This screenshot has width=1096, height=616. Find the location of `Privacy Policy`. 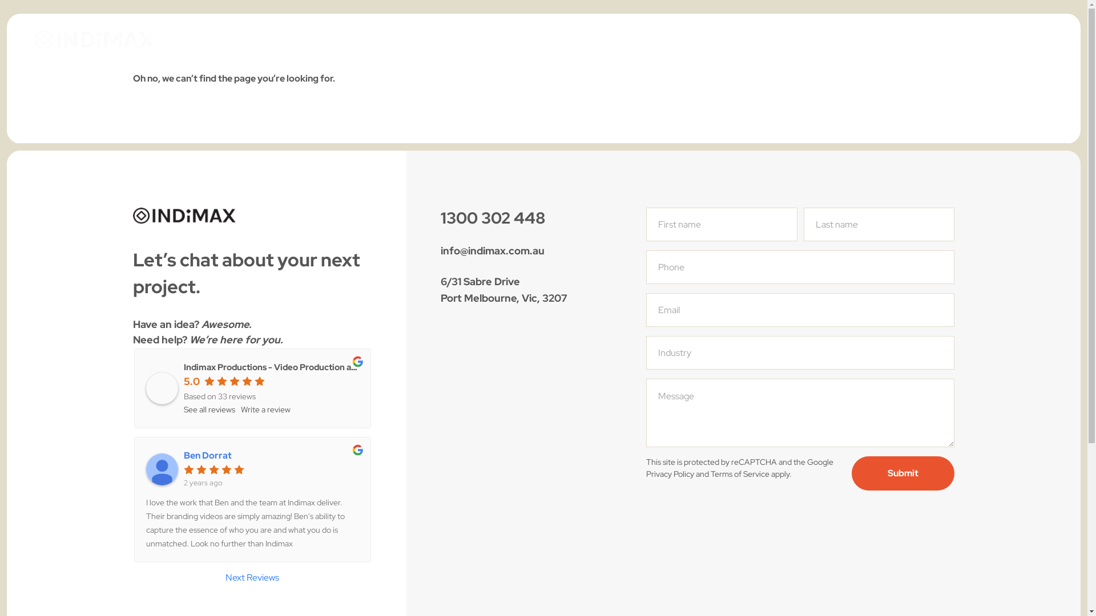

Privacy Policy is located at coordinates (670, 474).